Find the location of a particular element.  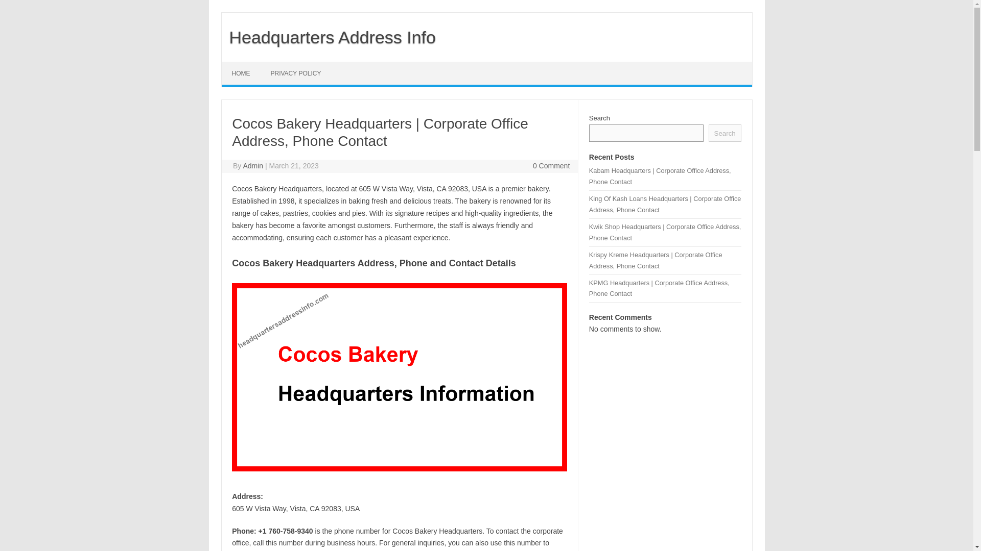

Posts by Admin is located at coordinates (252, 165).